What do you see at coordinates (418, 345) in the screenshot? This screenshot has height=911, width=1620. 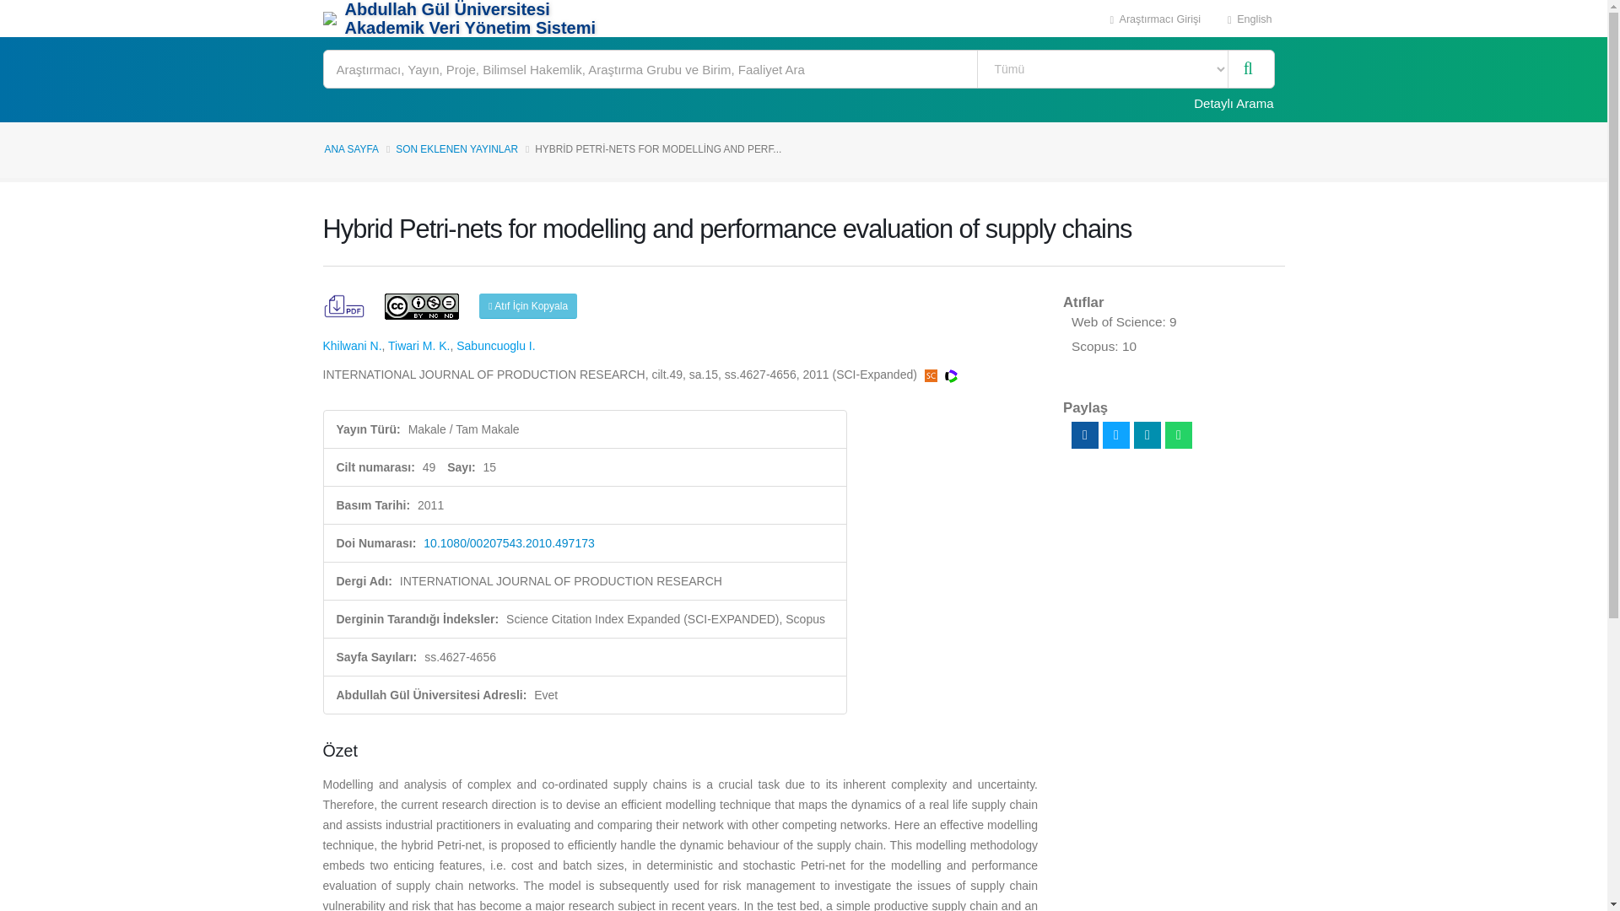 I see `M. K. Tiwari` at bounding box center [418, 345].